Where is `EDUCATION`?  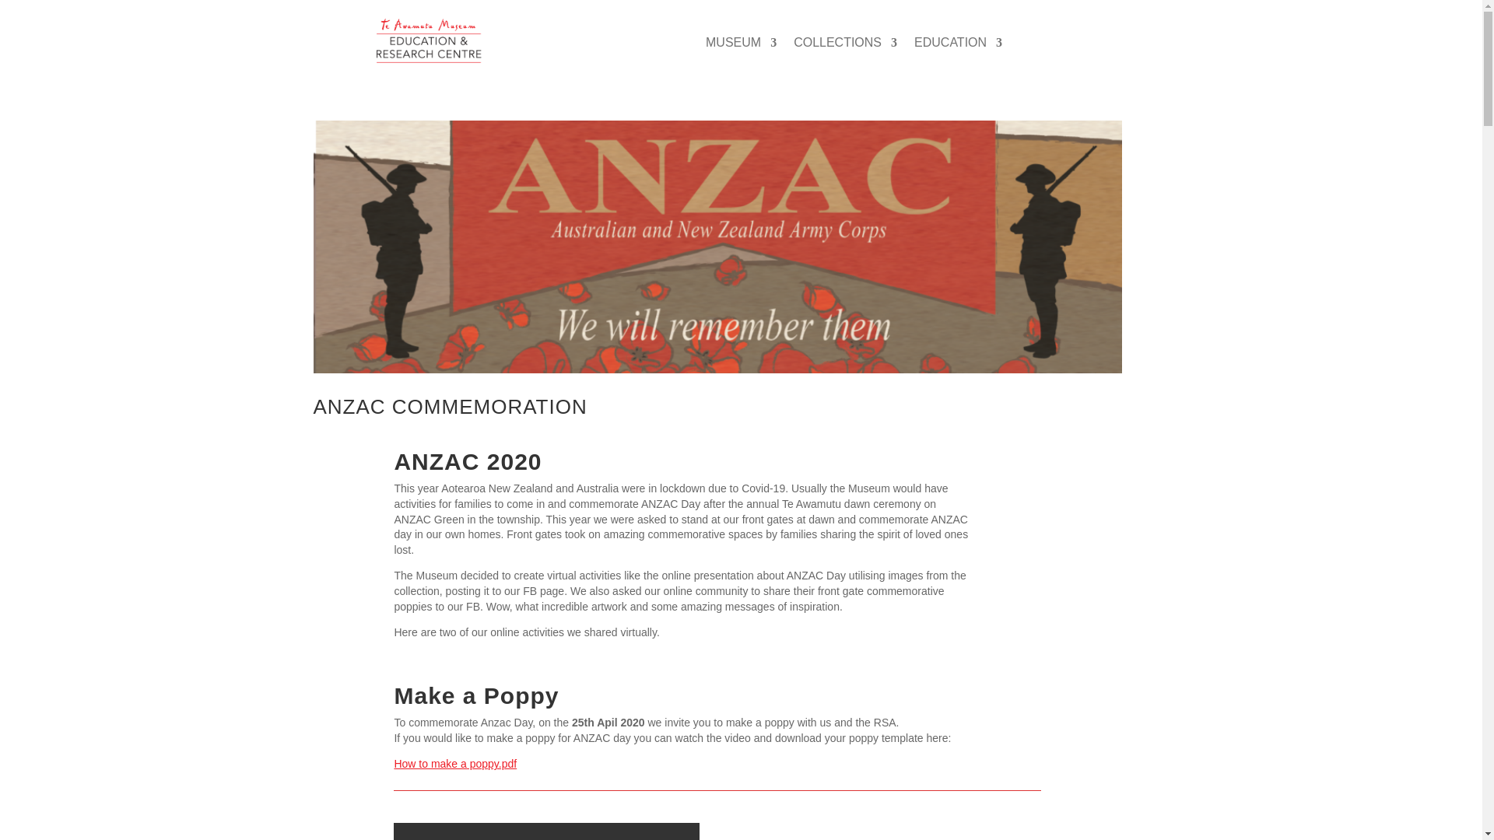 EDUCATION is located at coordinates (959, 45).